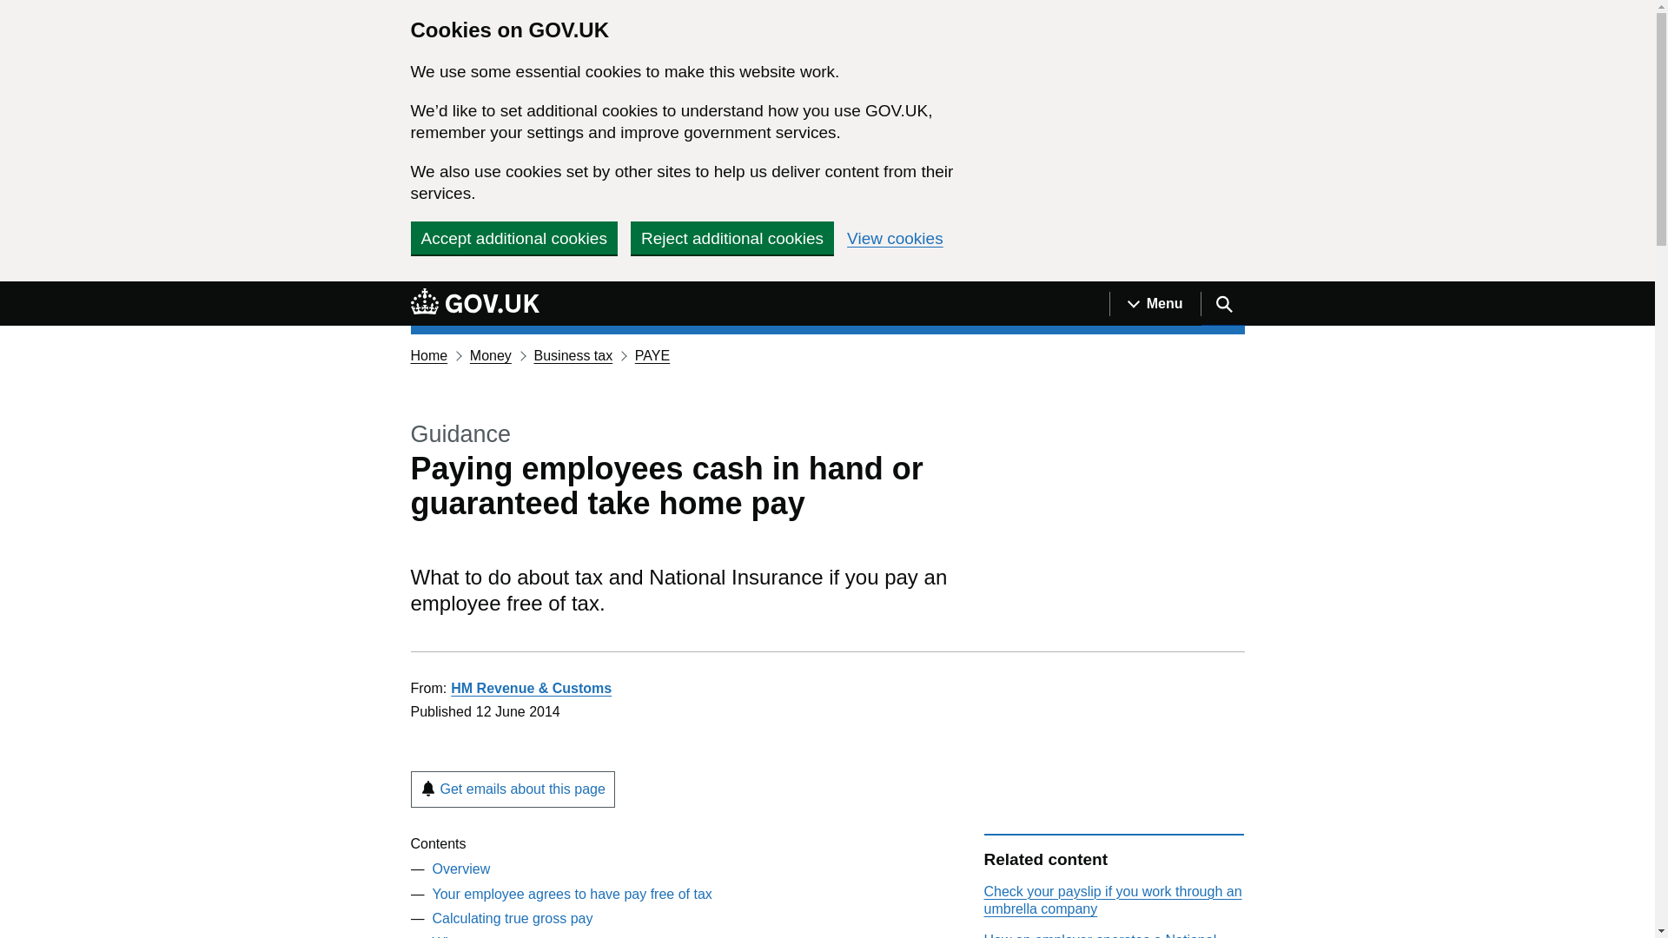 The image size is (1668, 938). Describe the element at coordinates (513, 237) in the screenshot. I see `Accept additional cookies` at that location.